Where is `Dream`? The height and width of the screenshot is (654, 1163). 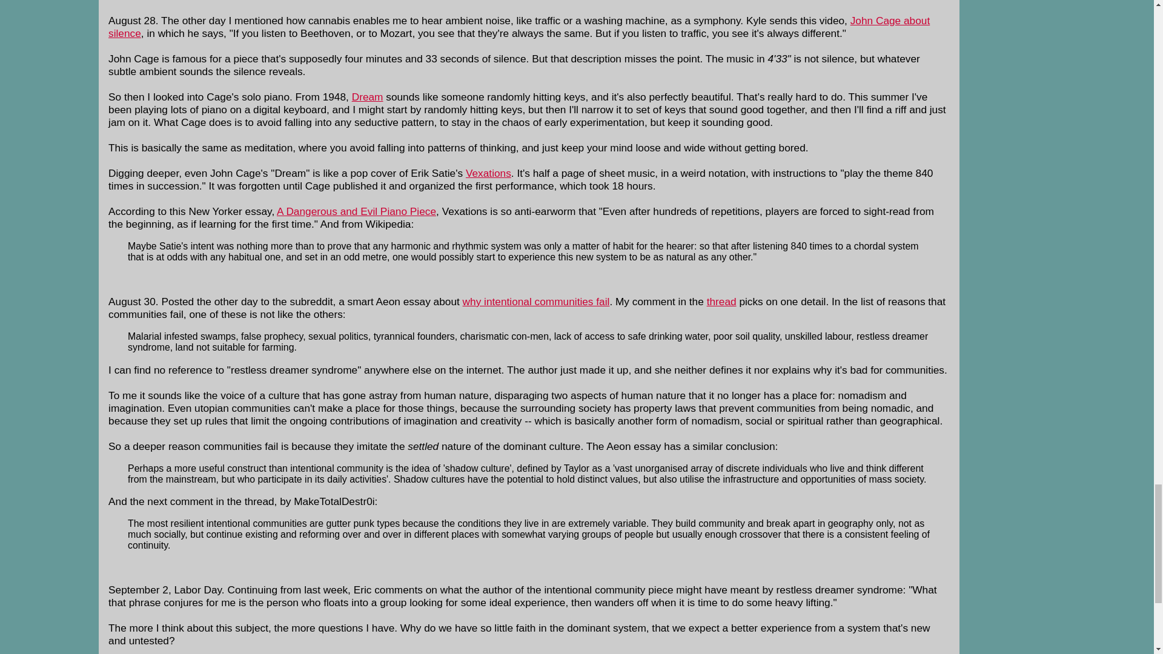
Dream is located at coordinates (368, 97).